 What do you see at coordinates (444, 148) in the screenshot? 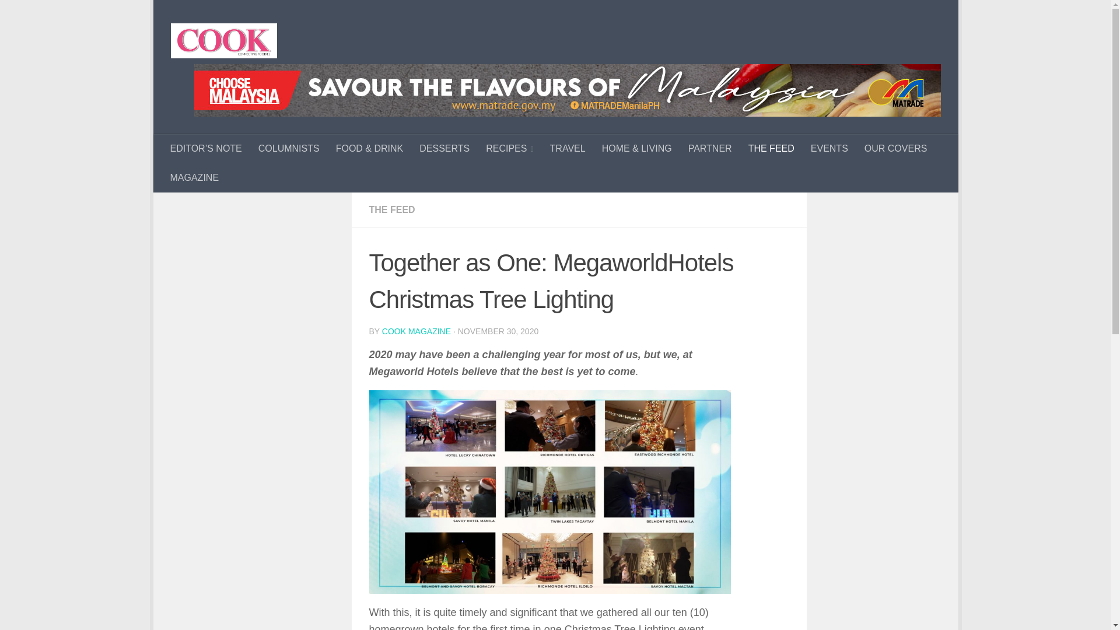
I see `DESSERTS` at bounding box center [444, 148].